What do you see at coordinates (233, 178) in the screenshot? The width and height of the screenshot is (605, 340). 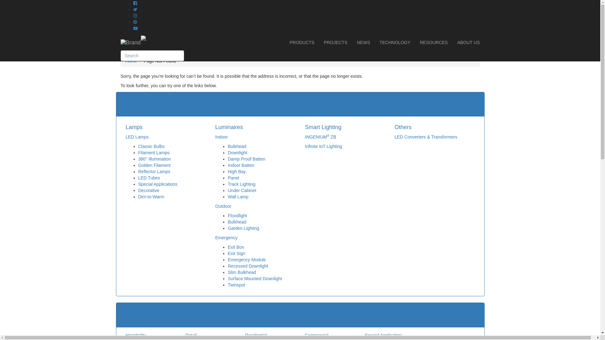 I see `Panel` at bounding box center [233, 178].